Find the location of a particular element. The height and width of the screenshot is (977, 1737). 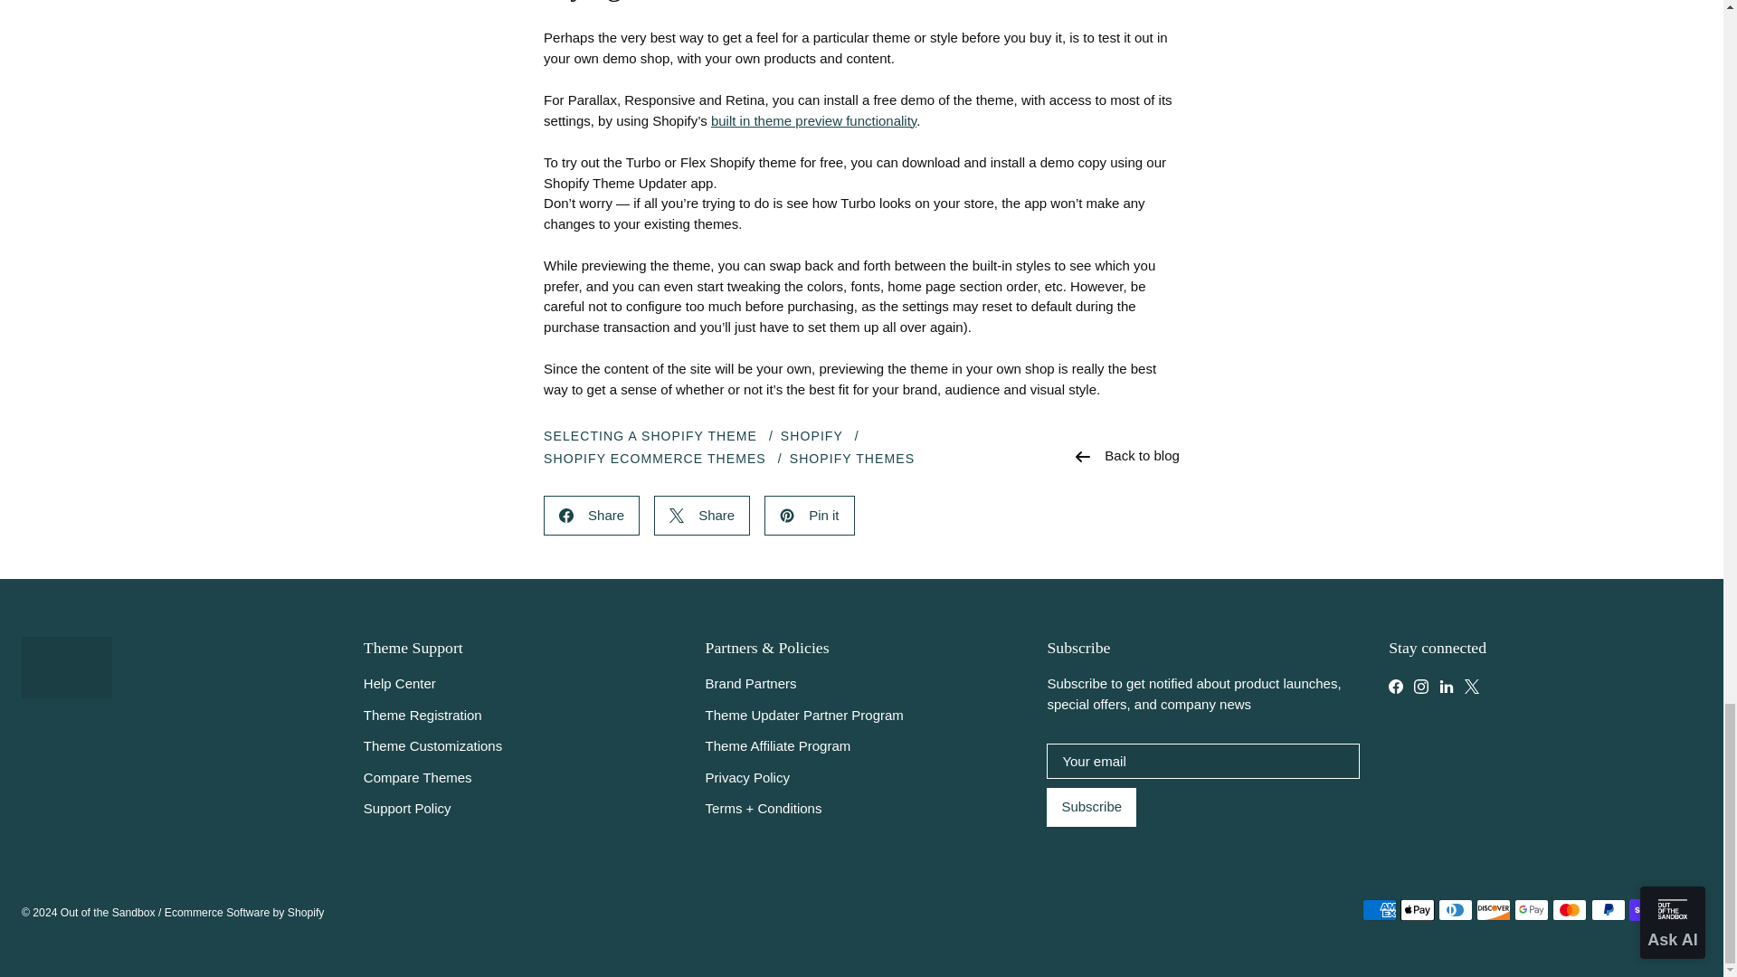

Show articles tagged Shopify is located at coordinates (811, 436).